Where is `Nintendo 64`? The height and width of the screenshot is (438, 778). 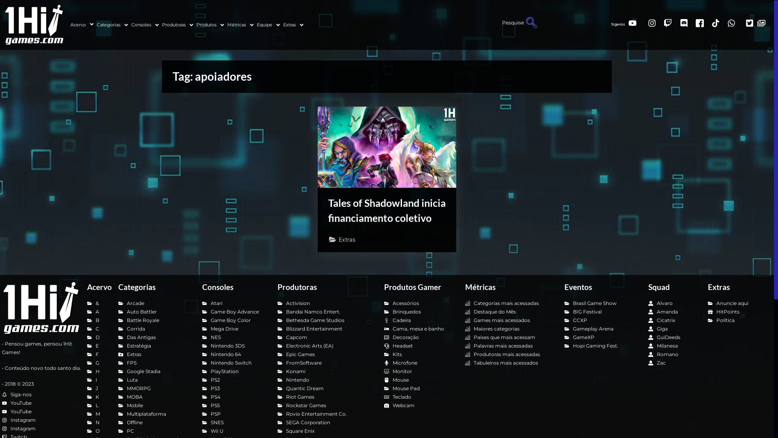 Nintendo 64 is located at coordinates (236, 354).